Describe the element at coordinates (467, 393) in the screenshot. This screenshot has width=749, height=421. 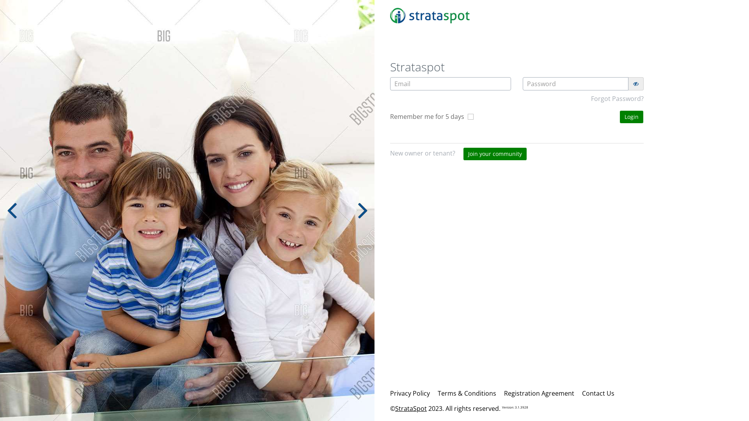
I see `Terms & Conditions` at that location.